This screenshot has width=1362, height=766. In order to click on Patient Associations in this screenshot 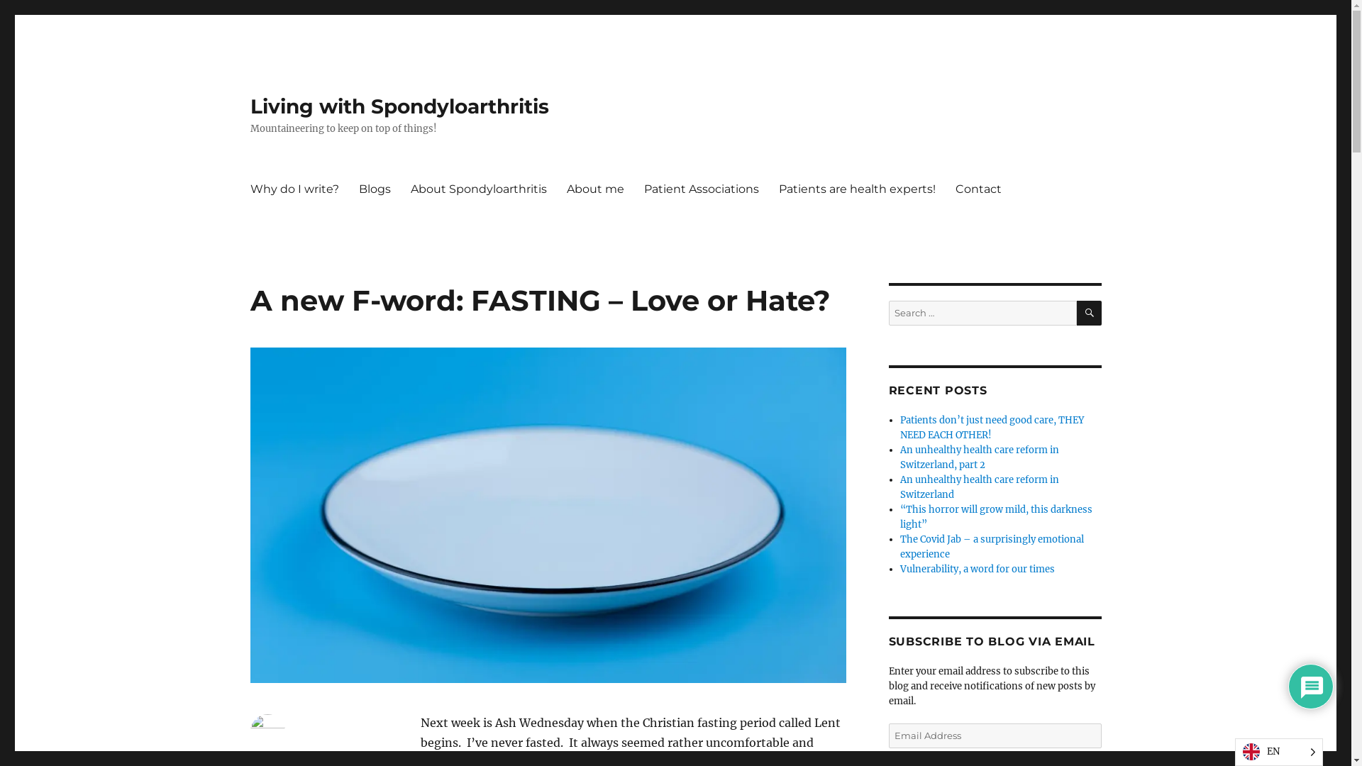, I will do `click(702, 189)`.